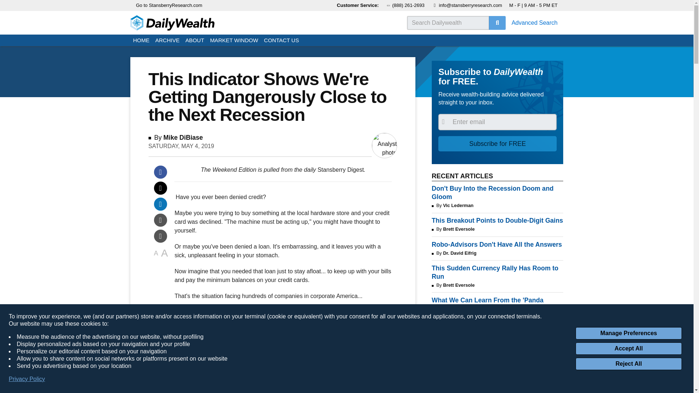 The height and width of the screenshot is (393, 699). Describe the element at coordinates (169, 5) in the screenshot. I see `Go to StansberryResearch.com` at that location.